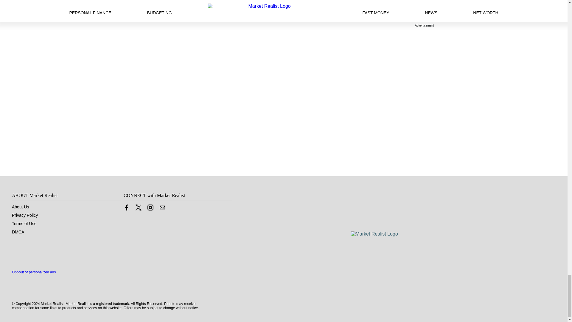 This screenshot has height=322, width=572. I want to click on Link to X, so click(138, 208).